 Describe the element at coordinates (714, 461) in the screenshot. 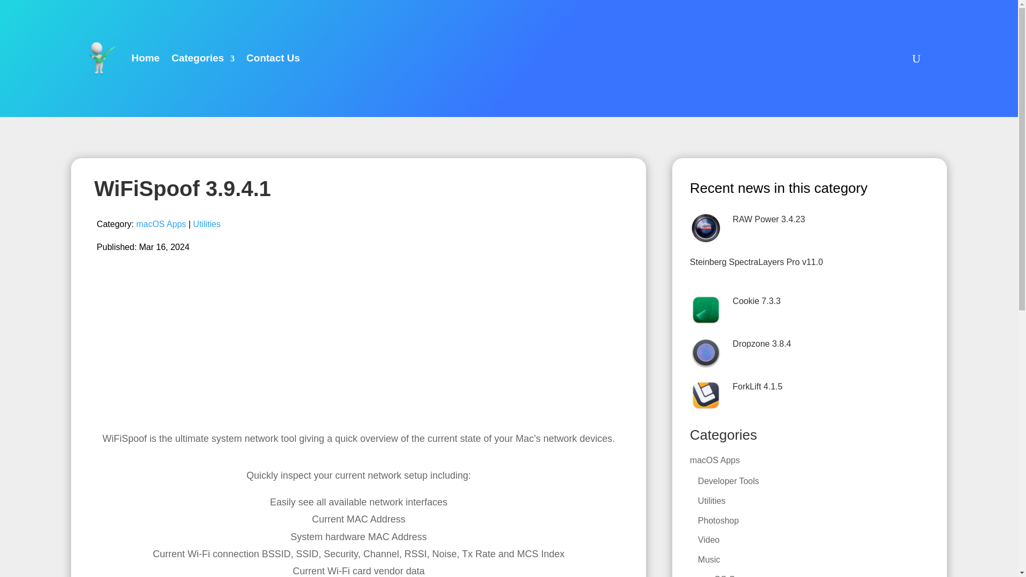

I see `macOS Apps` at that location.